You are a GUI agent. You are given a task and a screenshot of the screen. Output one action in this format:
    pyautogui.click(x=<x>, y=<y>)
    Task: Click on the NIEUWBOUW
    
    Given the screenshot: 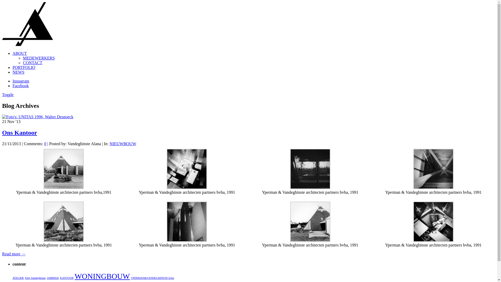 What is the action you would take?
    pyautogui.click(x=123, y=144)
    